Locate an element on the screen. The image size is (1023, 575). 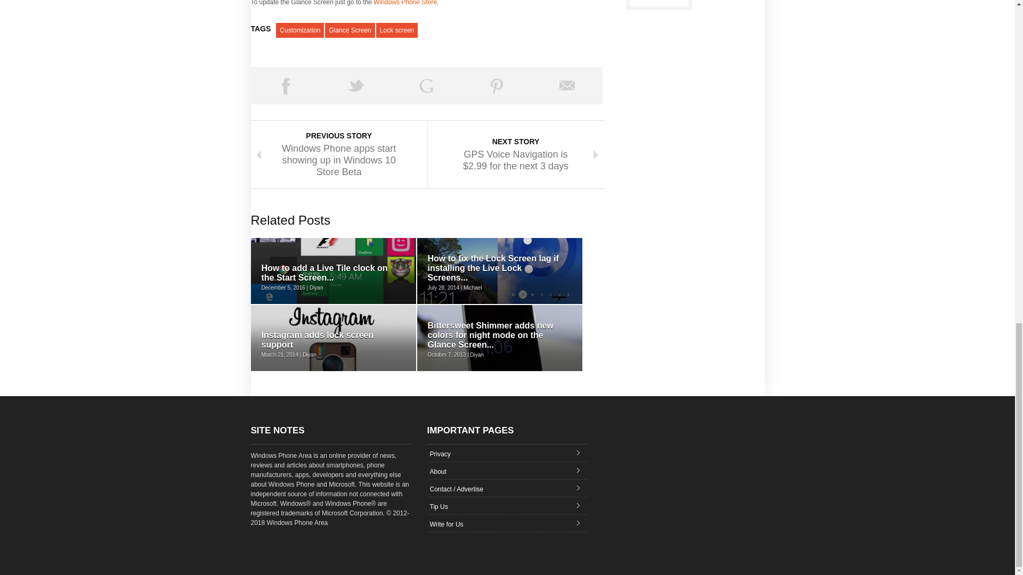
Windows Phone Store is located at coordinates (405, 3).